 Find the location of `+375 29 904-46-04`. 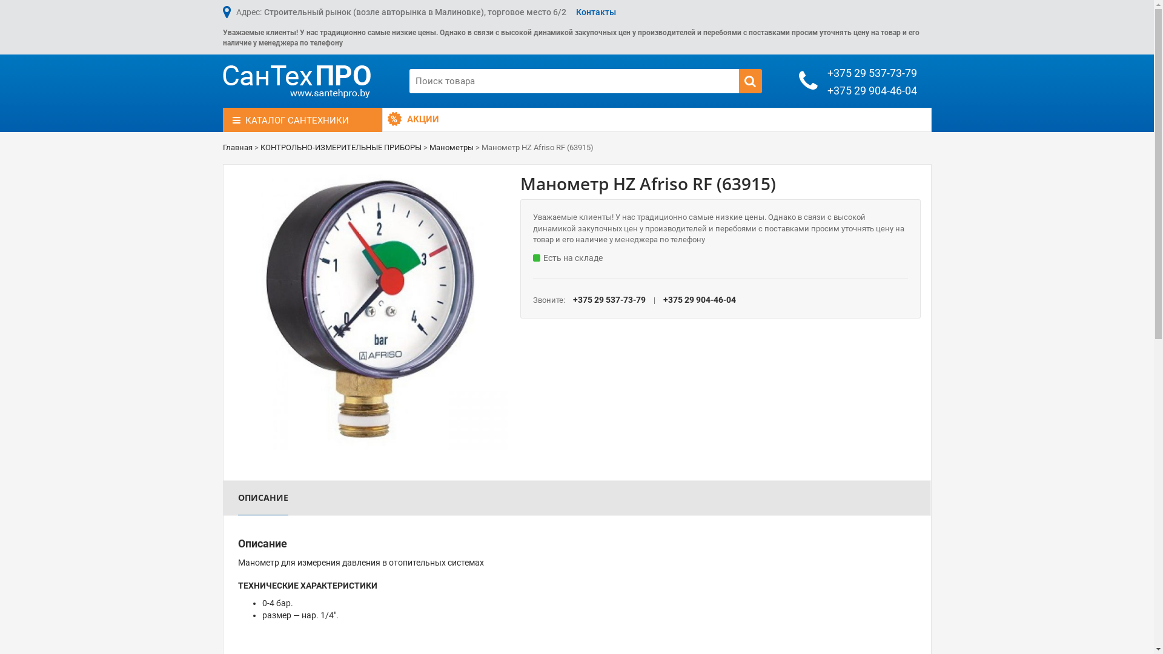

+375 29 904-46-04 is located at coordinates (700, 300).